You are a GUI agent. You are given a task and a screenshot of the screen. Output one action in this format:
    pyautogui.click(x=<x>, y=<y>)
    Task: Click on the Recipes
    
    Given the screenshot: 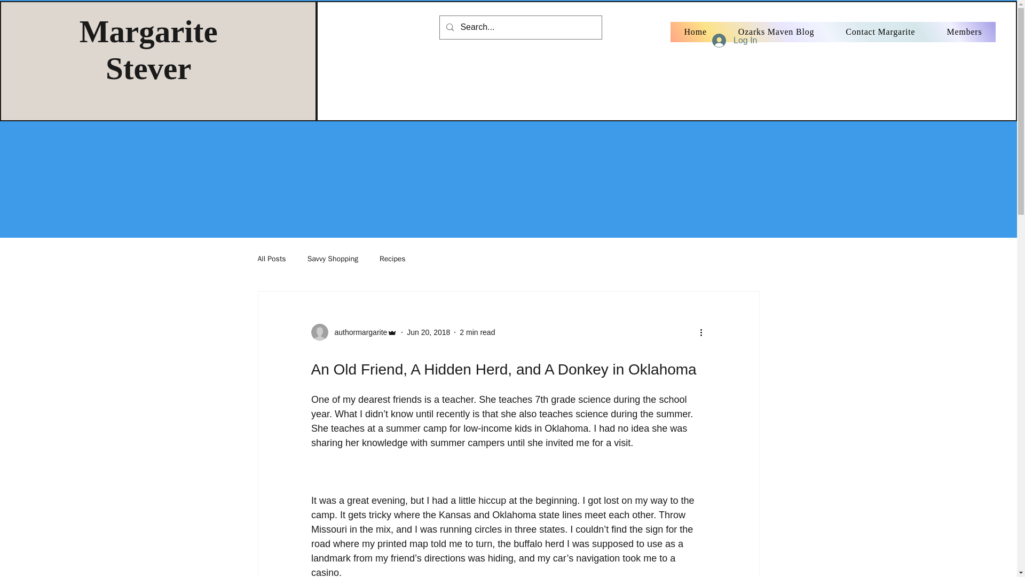 What is the action you would take?
    pyautogui.click(x=392, y=259)
    